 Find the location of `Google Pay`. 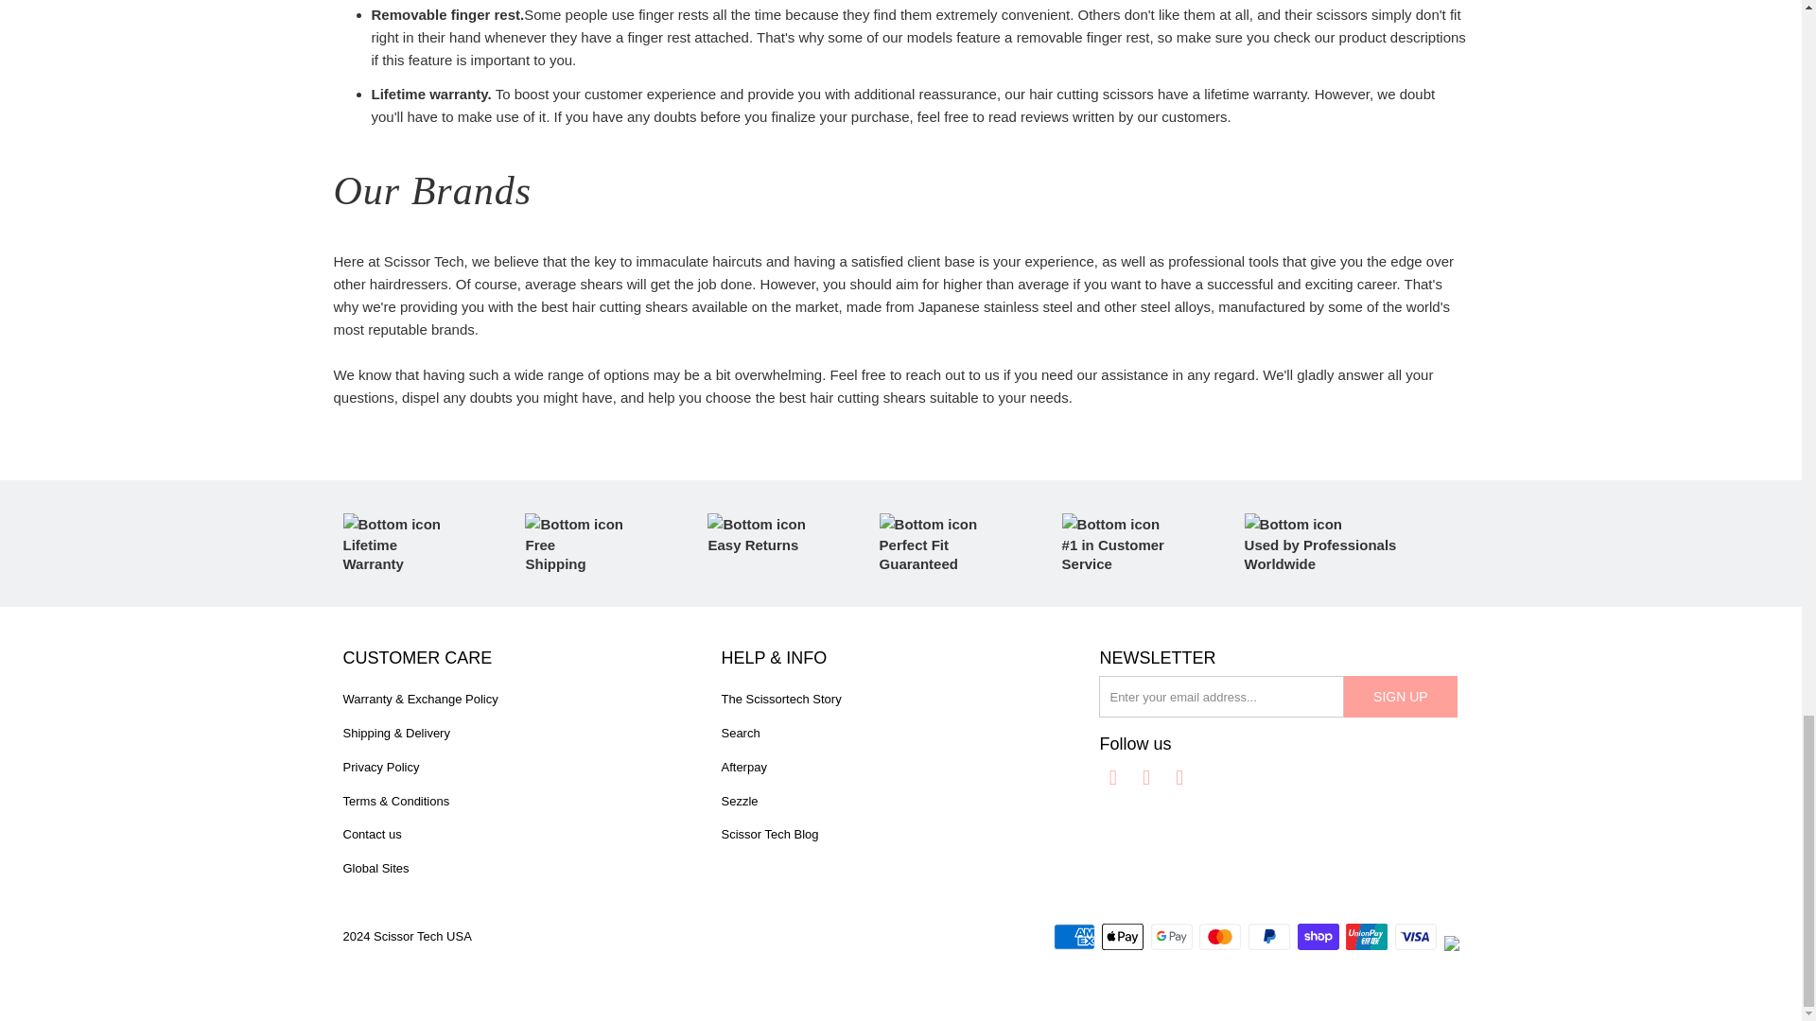

Google Pay is located at coordinates (1174, 936).